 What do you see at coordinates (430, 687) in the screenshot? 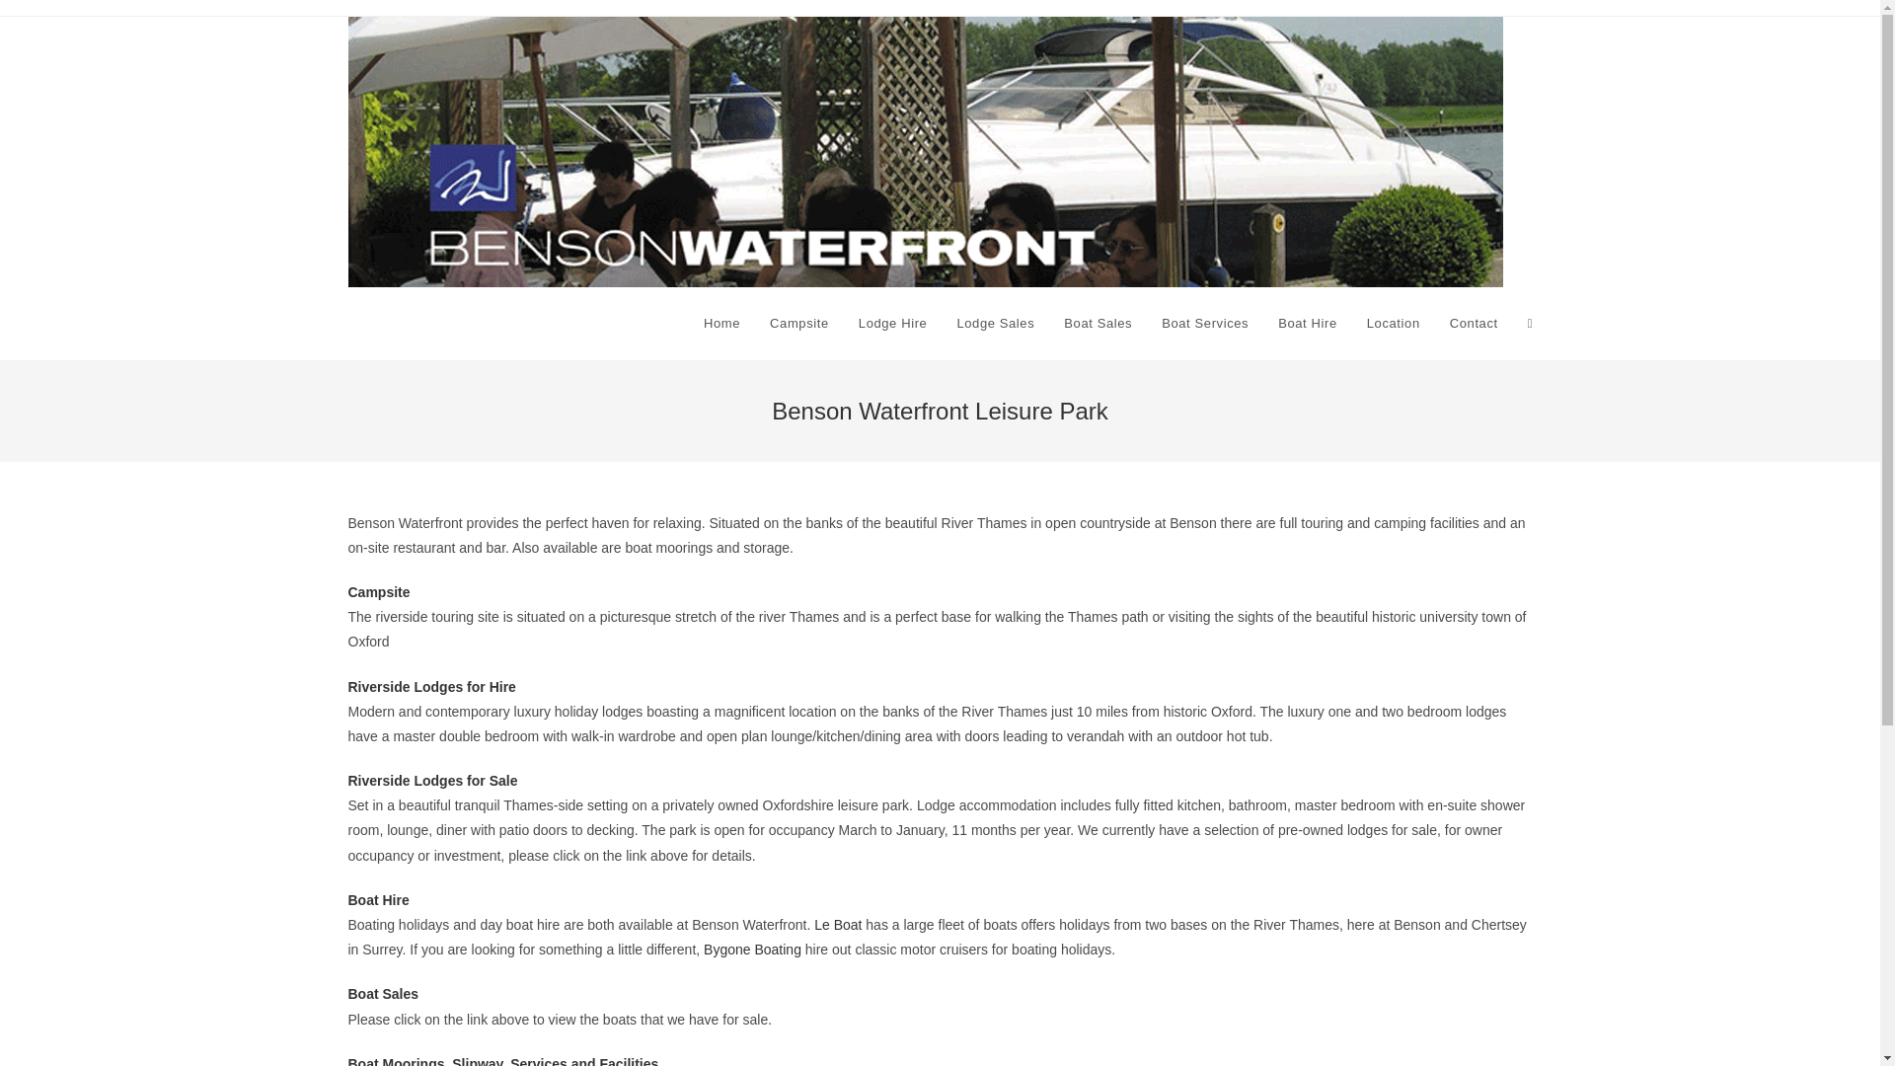
I see `Riverside Lodges for Hire` at bounding box center [430, 687].